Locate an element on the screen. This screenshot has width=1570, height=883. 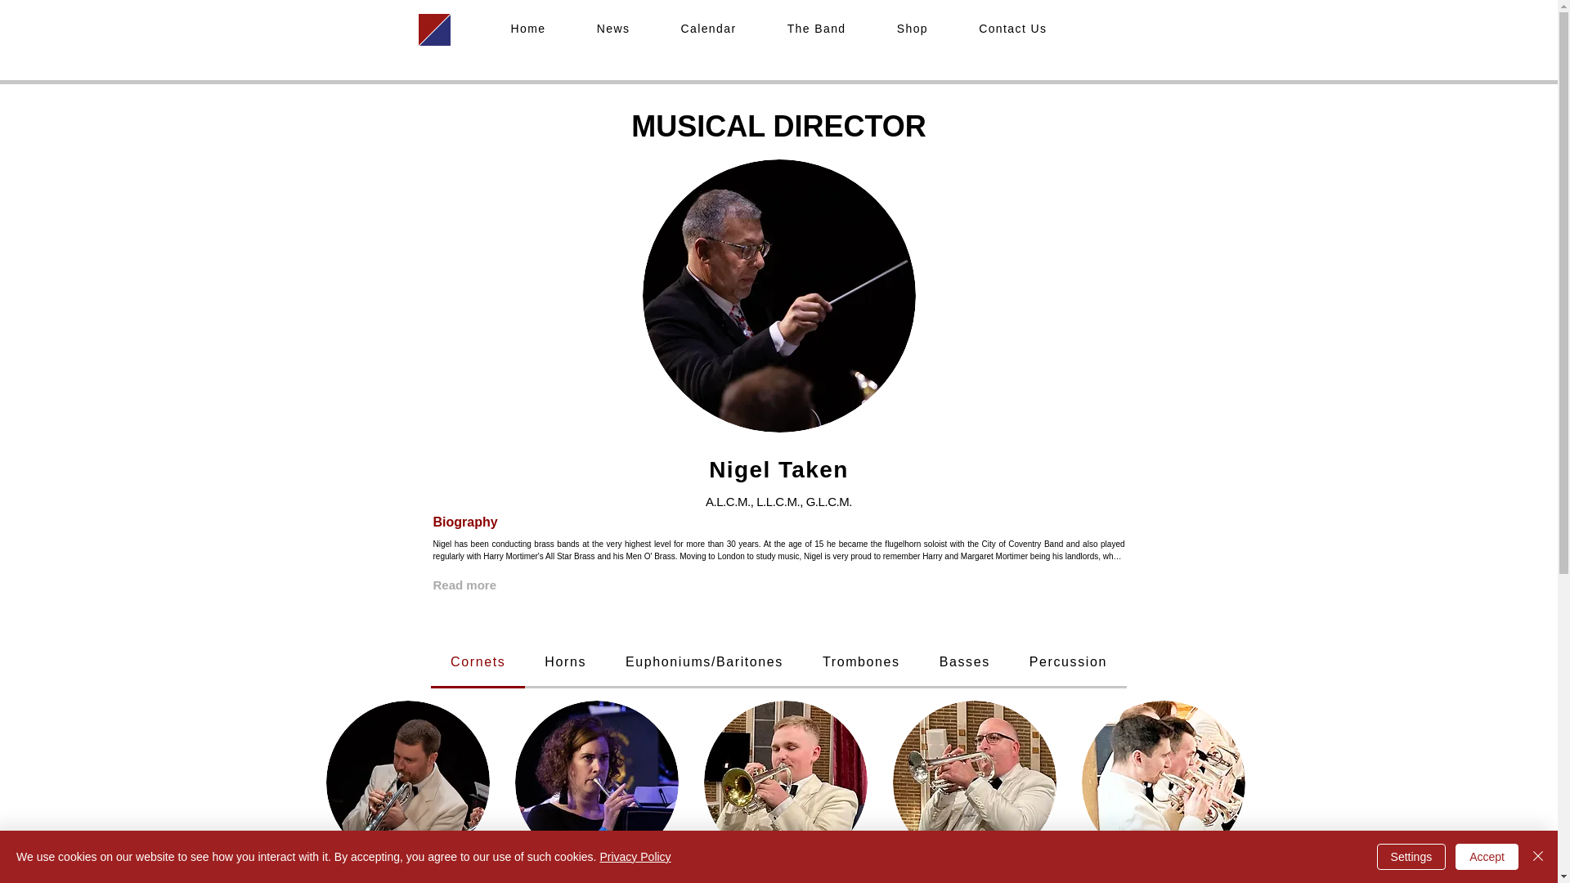
Shop is located at coordinates (912, 29).